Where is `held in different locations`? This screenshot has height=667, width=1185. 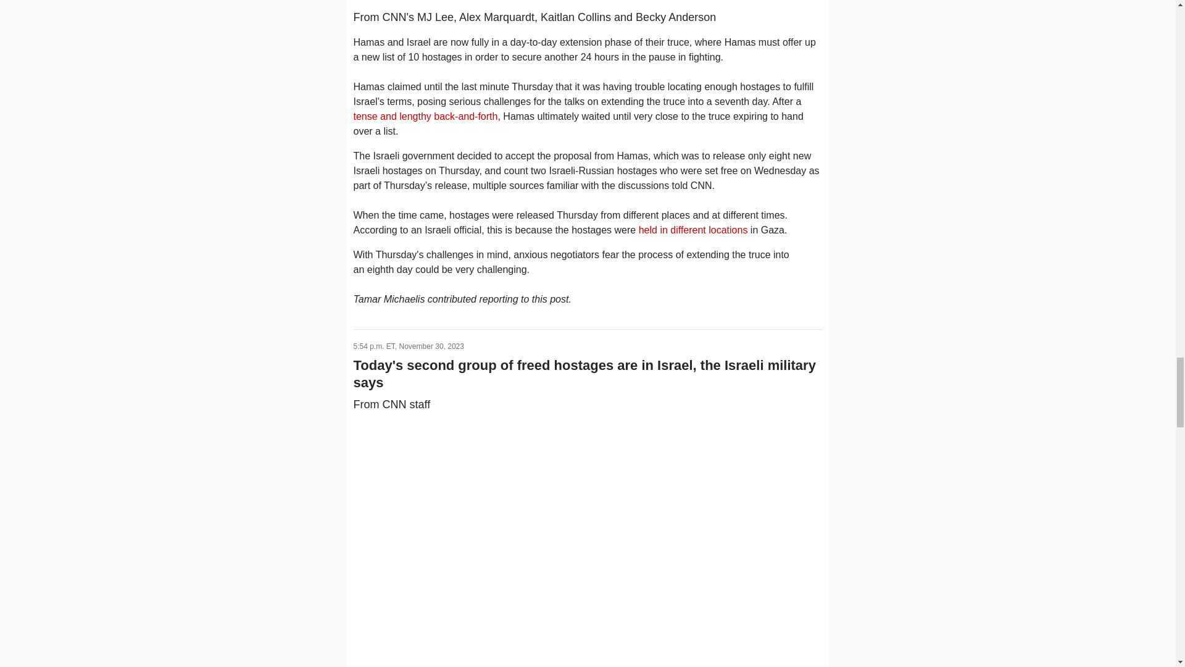
held in different locations is located at coordinates (692, 230).